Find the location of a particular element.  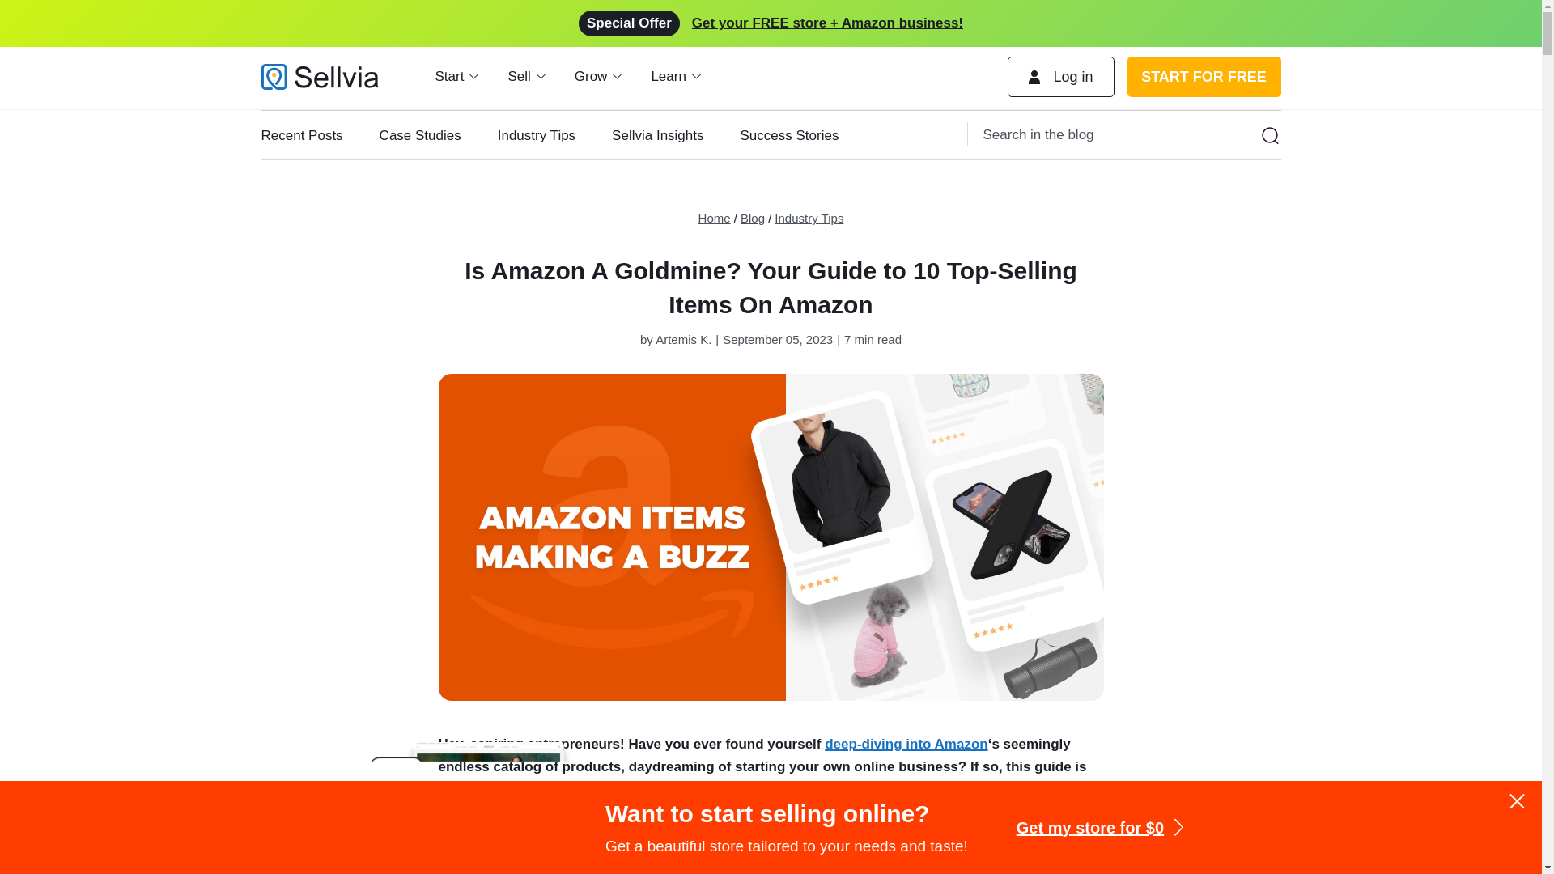

START FOR FREE is located at coordinates (1204, 76).